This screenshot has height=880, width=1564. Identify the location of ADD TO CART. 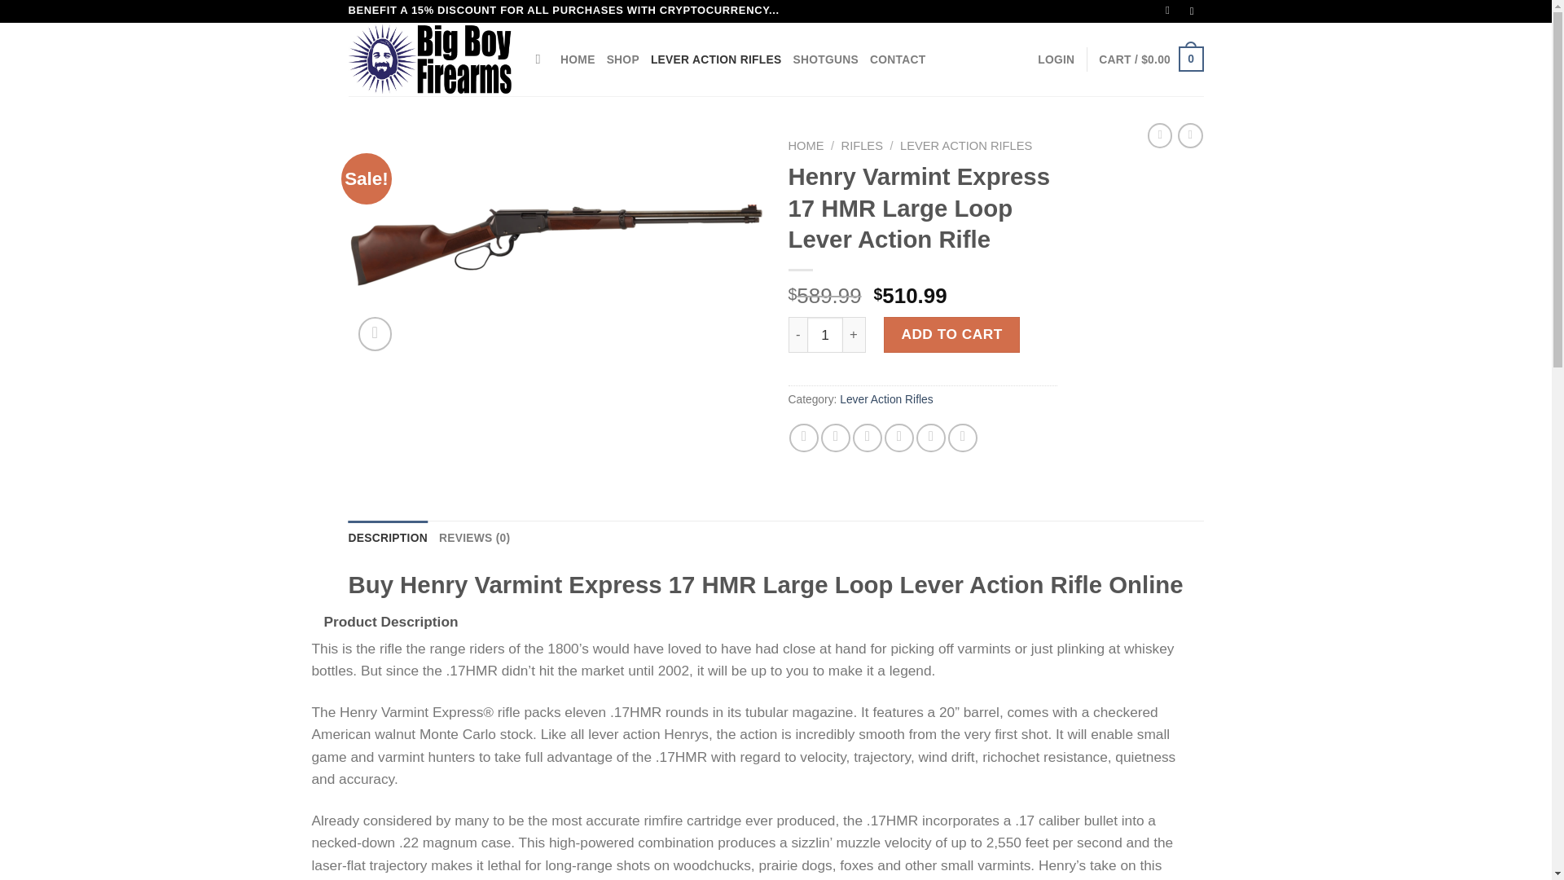
(951, 334).